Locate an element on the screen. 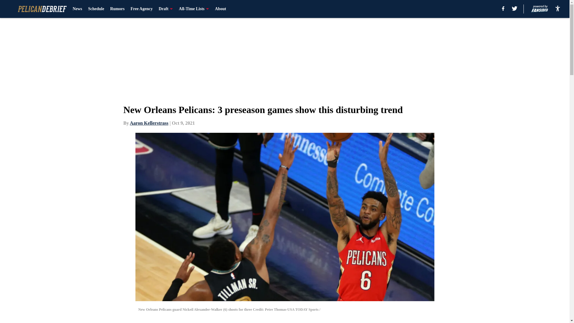 This screenshot has height=323, width=574. News is located at coordinates (77, 9).